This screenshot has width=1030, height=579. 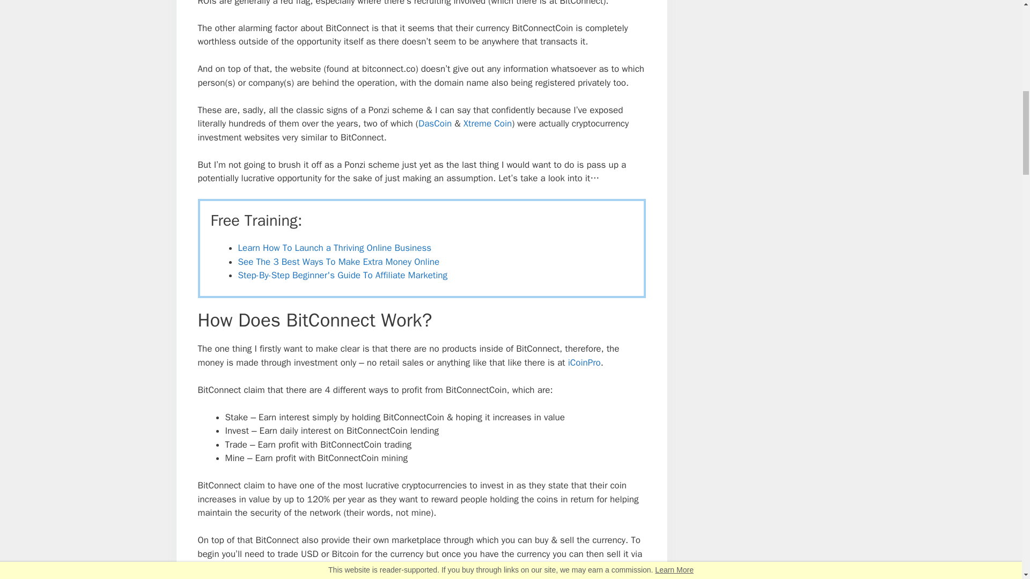 What do you see at coordinates (339, 262) in the screenshot?
I see `See The 3 Best Ways To Make Extra Money Online` at bounding box center [339, 262].